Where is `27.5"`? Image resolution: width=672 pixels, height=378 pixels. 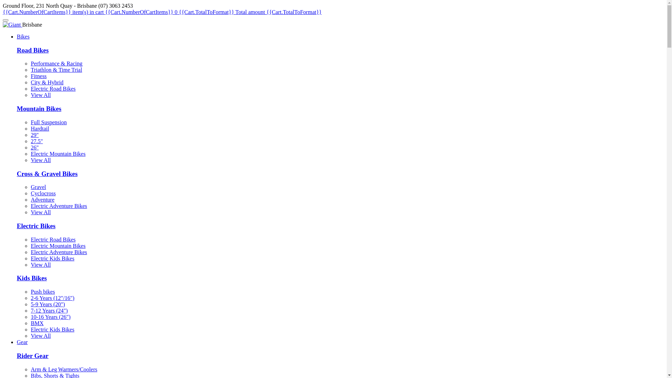 27.5" is located at coordinates (37, 141).